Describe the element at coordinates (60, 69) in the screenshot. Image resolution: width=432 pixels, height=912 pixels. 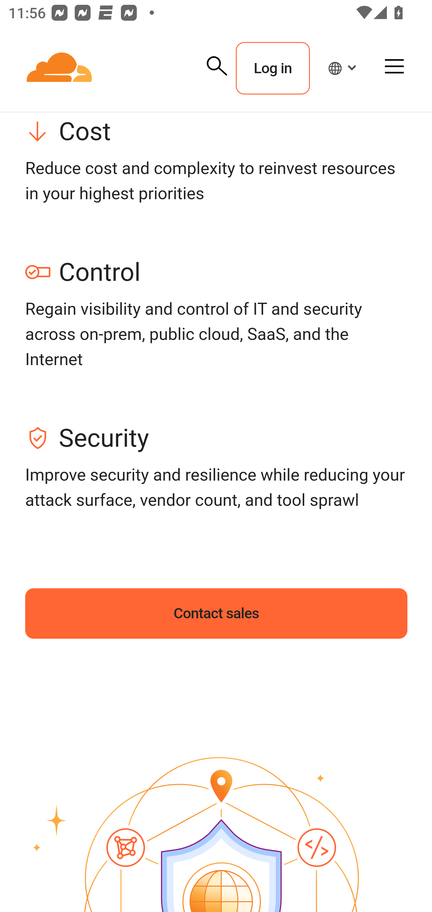
I see `www.cloudflare` at that location.